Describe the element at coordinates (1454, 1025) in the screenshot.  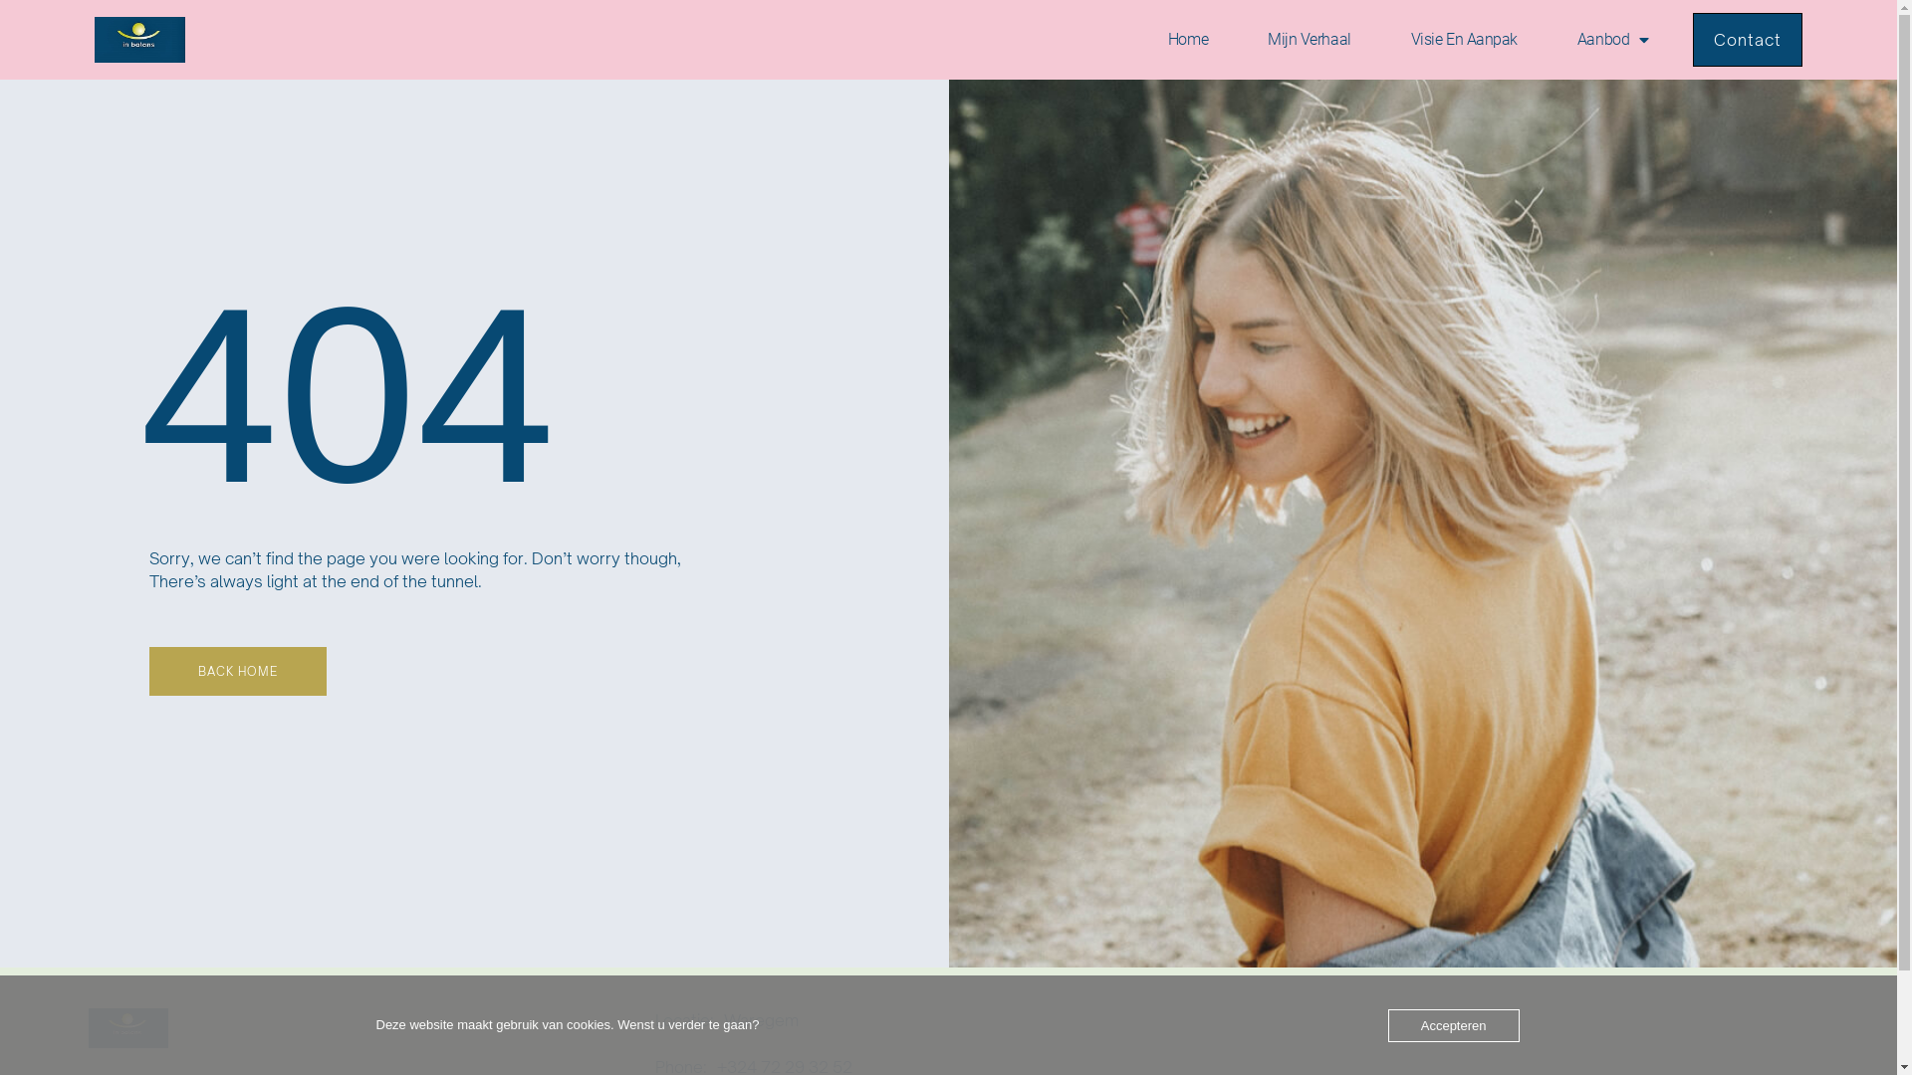
I see `Accepteren` at that location.